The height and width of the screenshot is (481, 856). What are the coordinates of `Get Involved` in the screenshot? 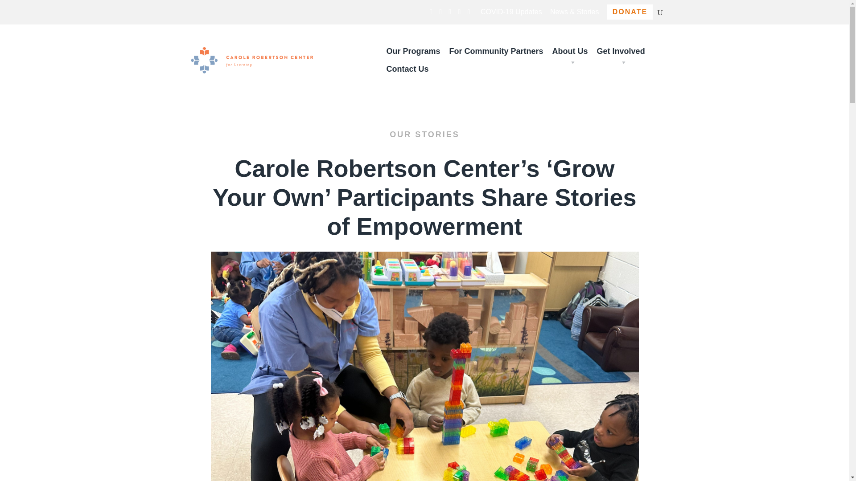 It's located at (621, 51).